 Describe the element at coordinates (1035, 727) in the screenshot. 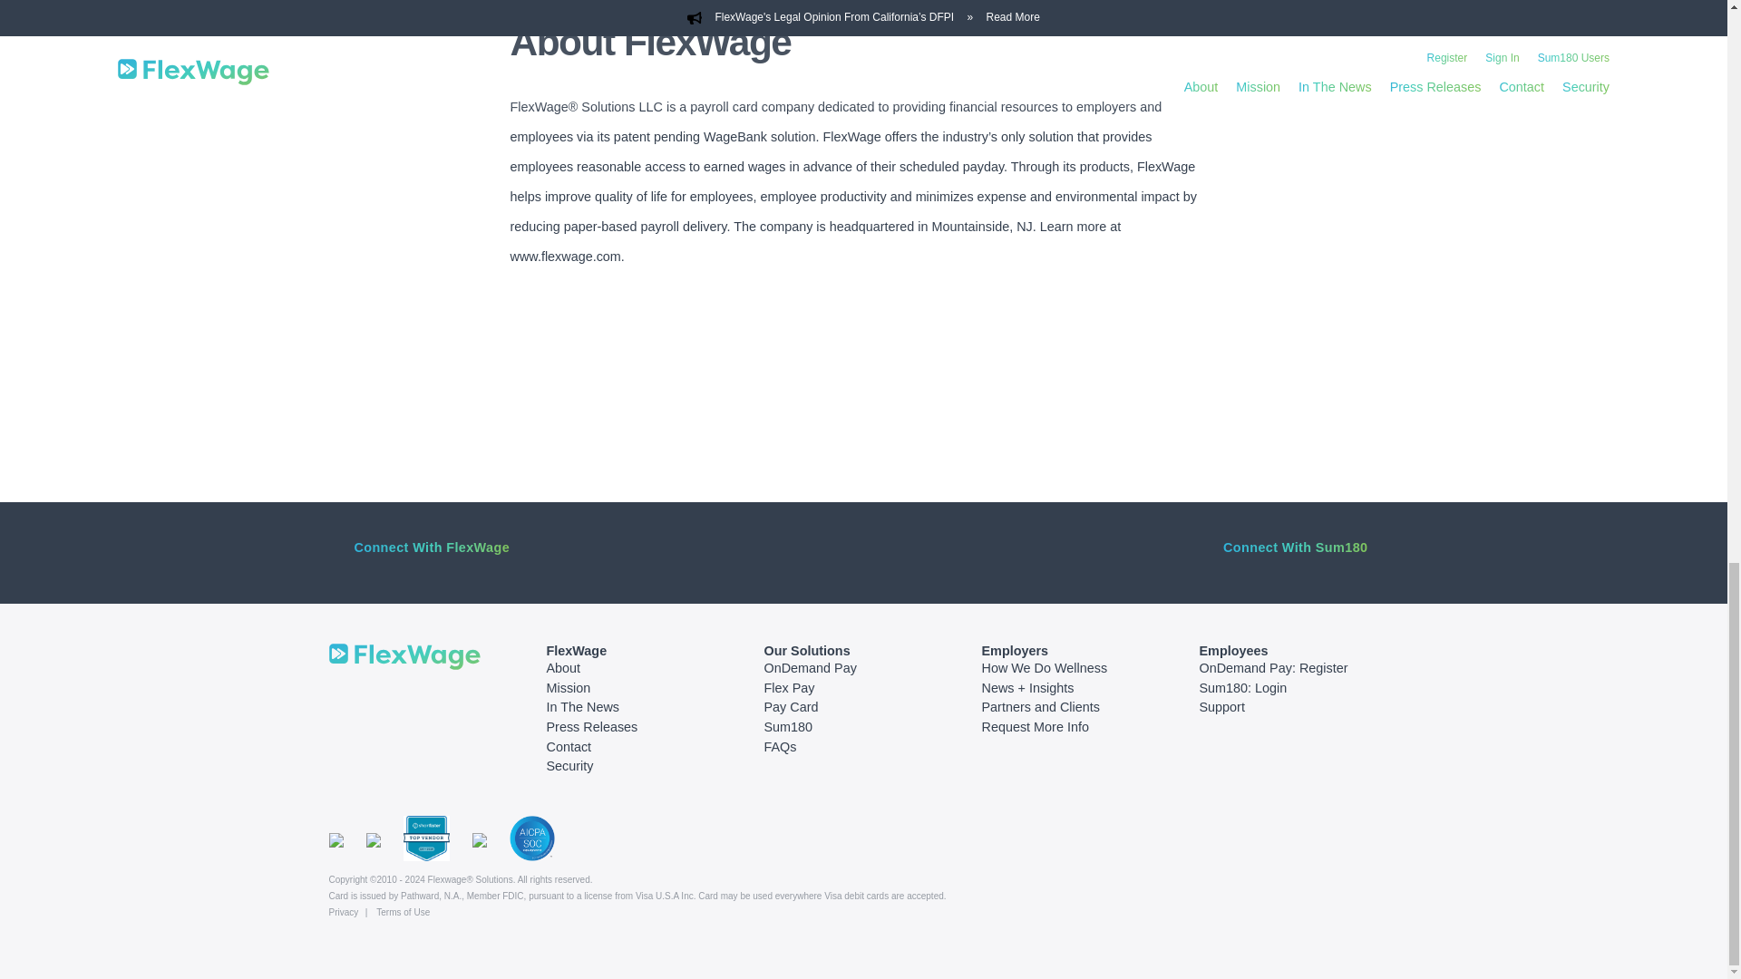

I see `Request More Info` at that location.